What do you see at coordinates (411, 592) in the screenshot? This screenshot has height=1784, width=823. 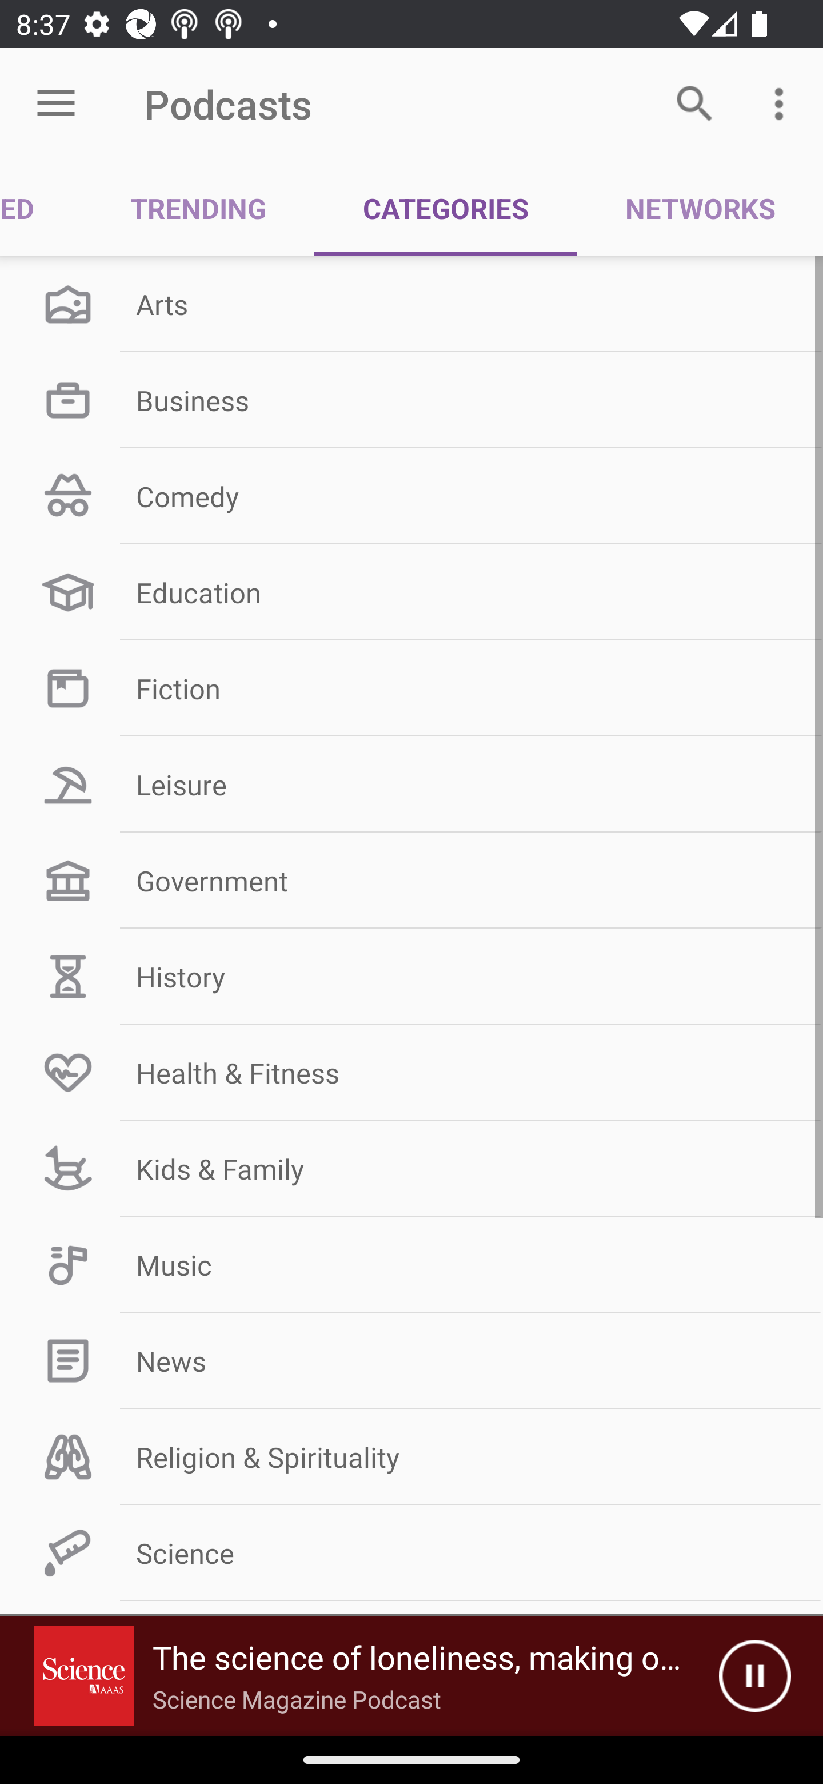 I see `Education` at bounding box center [411, 592].